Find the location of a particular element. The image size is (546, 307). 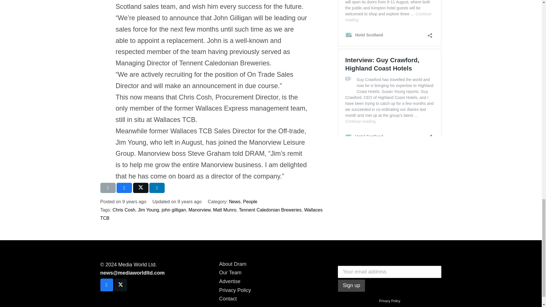

Share this is located at coordinates (157, 188).